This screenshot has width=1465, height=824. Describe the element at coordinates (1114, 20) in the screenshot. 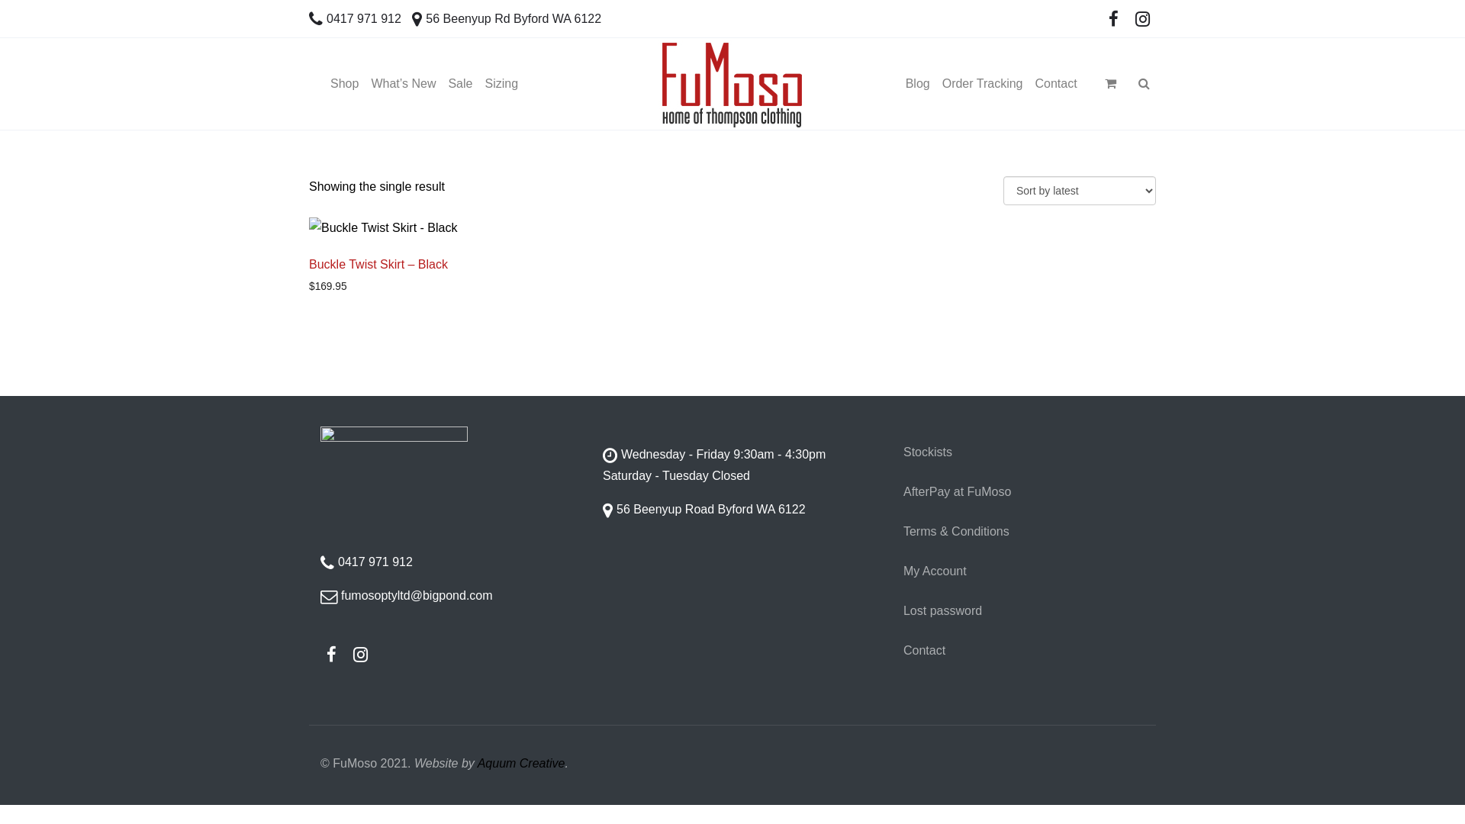

I see `Facebook` at that location.